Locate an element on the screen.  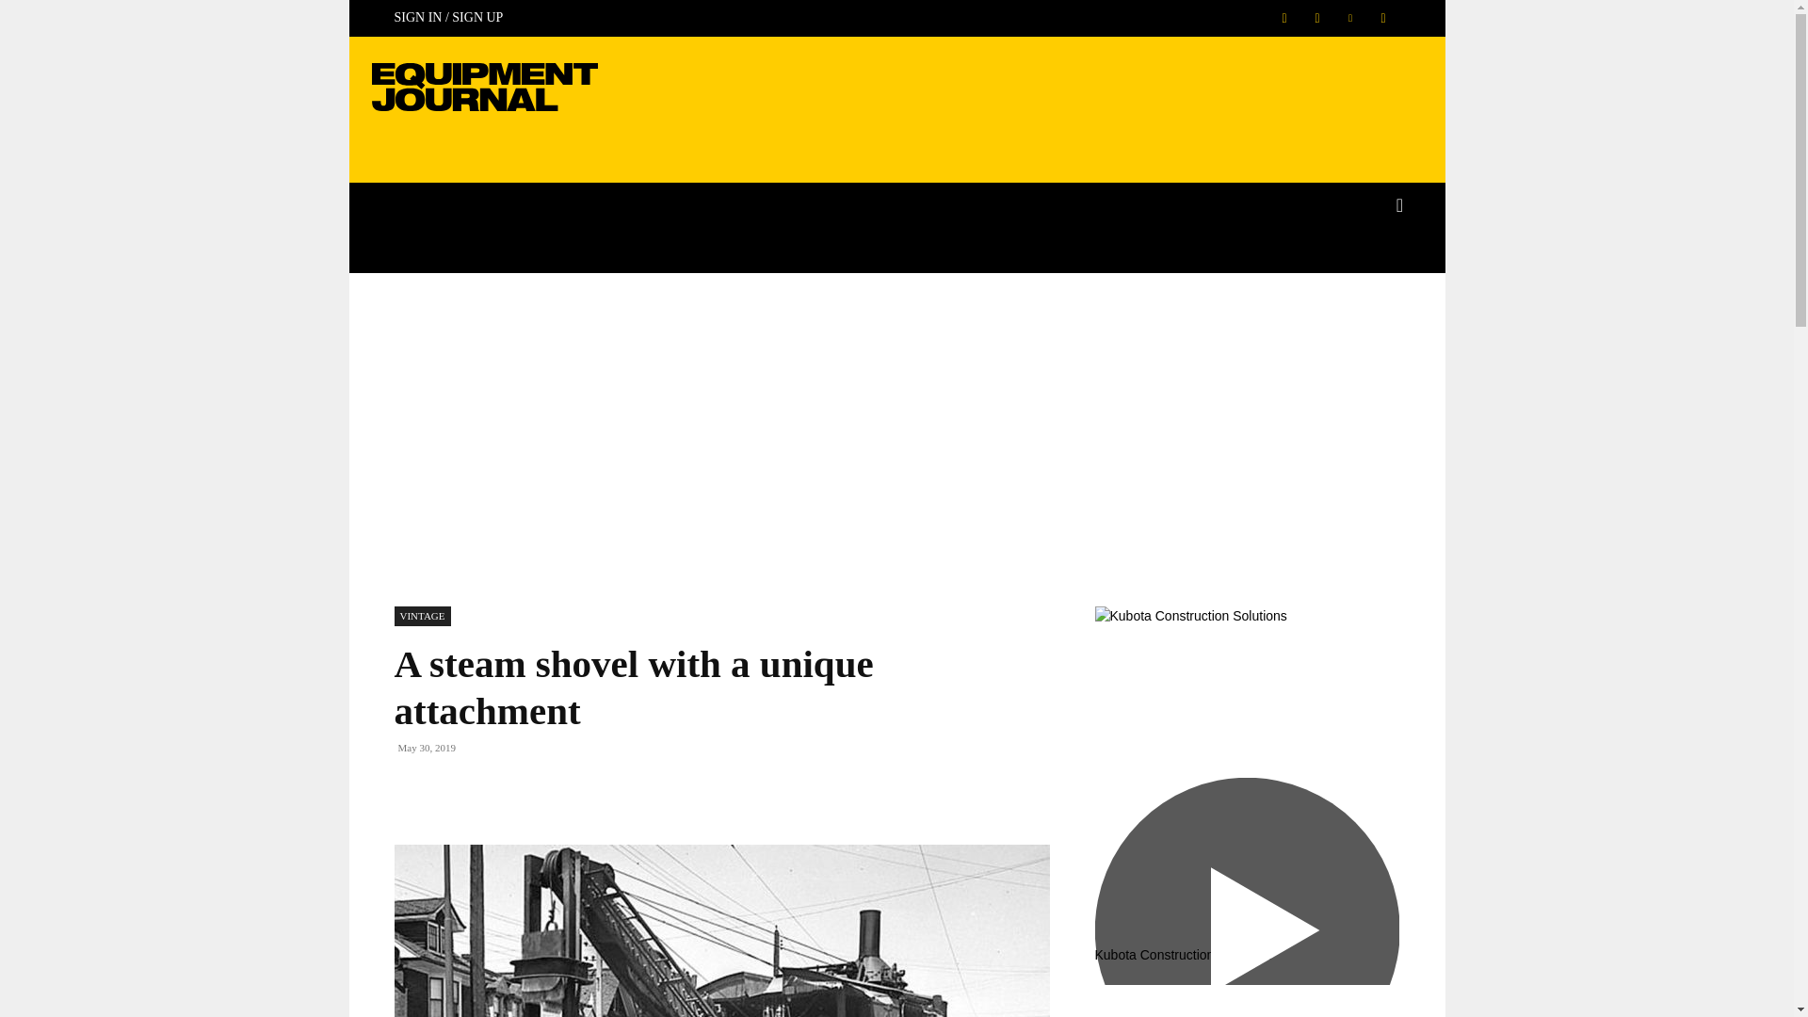
Facebook is located at coordinates (1283, 18).